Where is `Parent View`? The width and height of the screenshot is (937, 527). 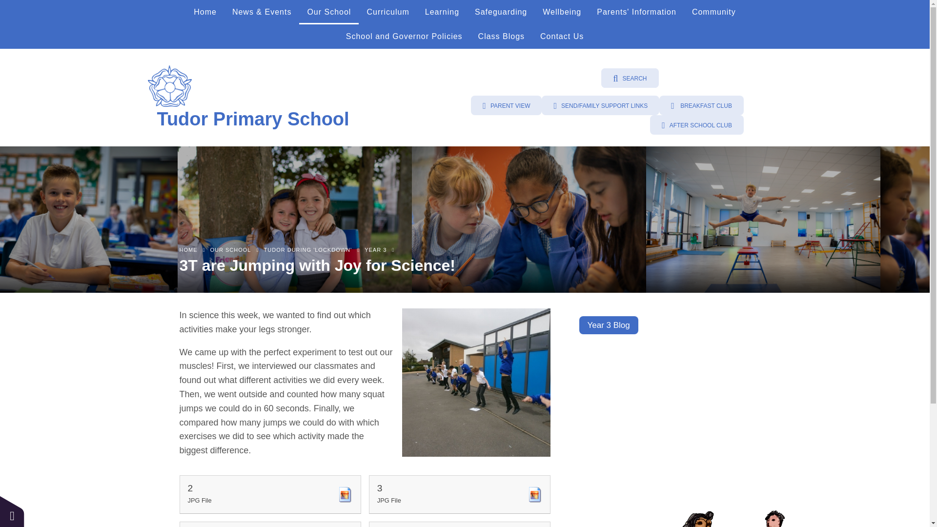 Parent View is located at coordinates (506, 105).